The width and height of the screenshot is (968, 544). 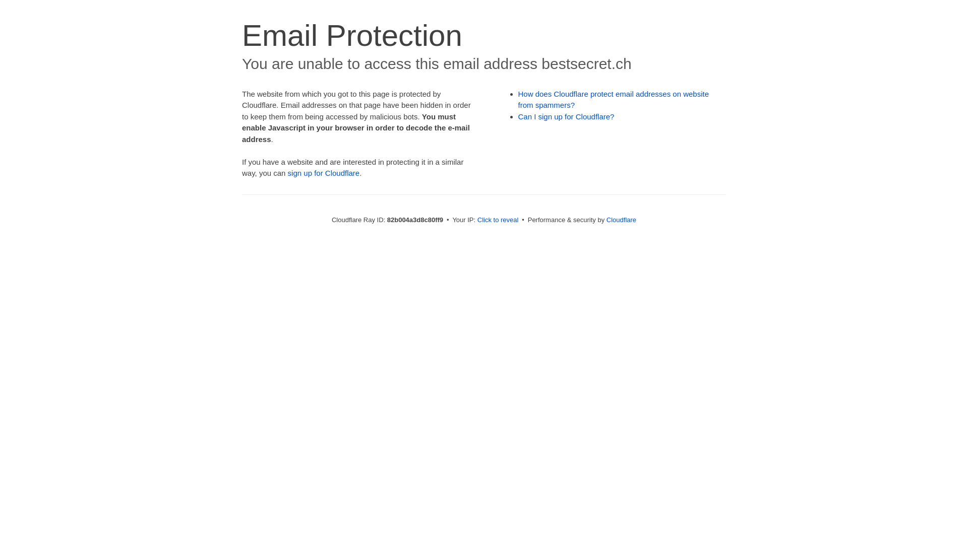 What do you see at coordinates (567, 117) in the screenshot?
I see `Can I sign up for Cloudflare?` at bounding box center [567, 117].